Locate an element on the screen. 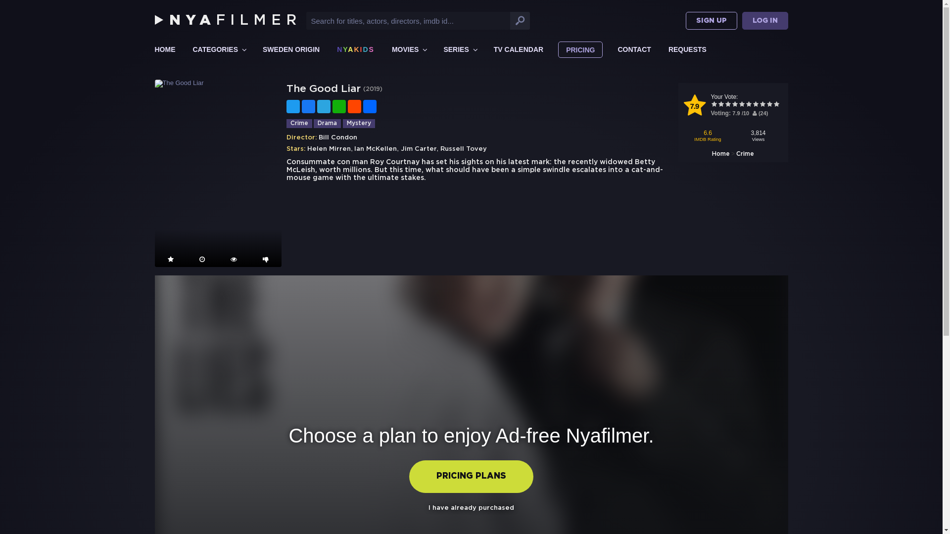  I have already purchased is located at coordinates (471, 508).